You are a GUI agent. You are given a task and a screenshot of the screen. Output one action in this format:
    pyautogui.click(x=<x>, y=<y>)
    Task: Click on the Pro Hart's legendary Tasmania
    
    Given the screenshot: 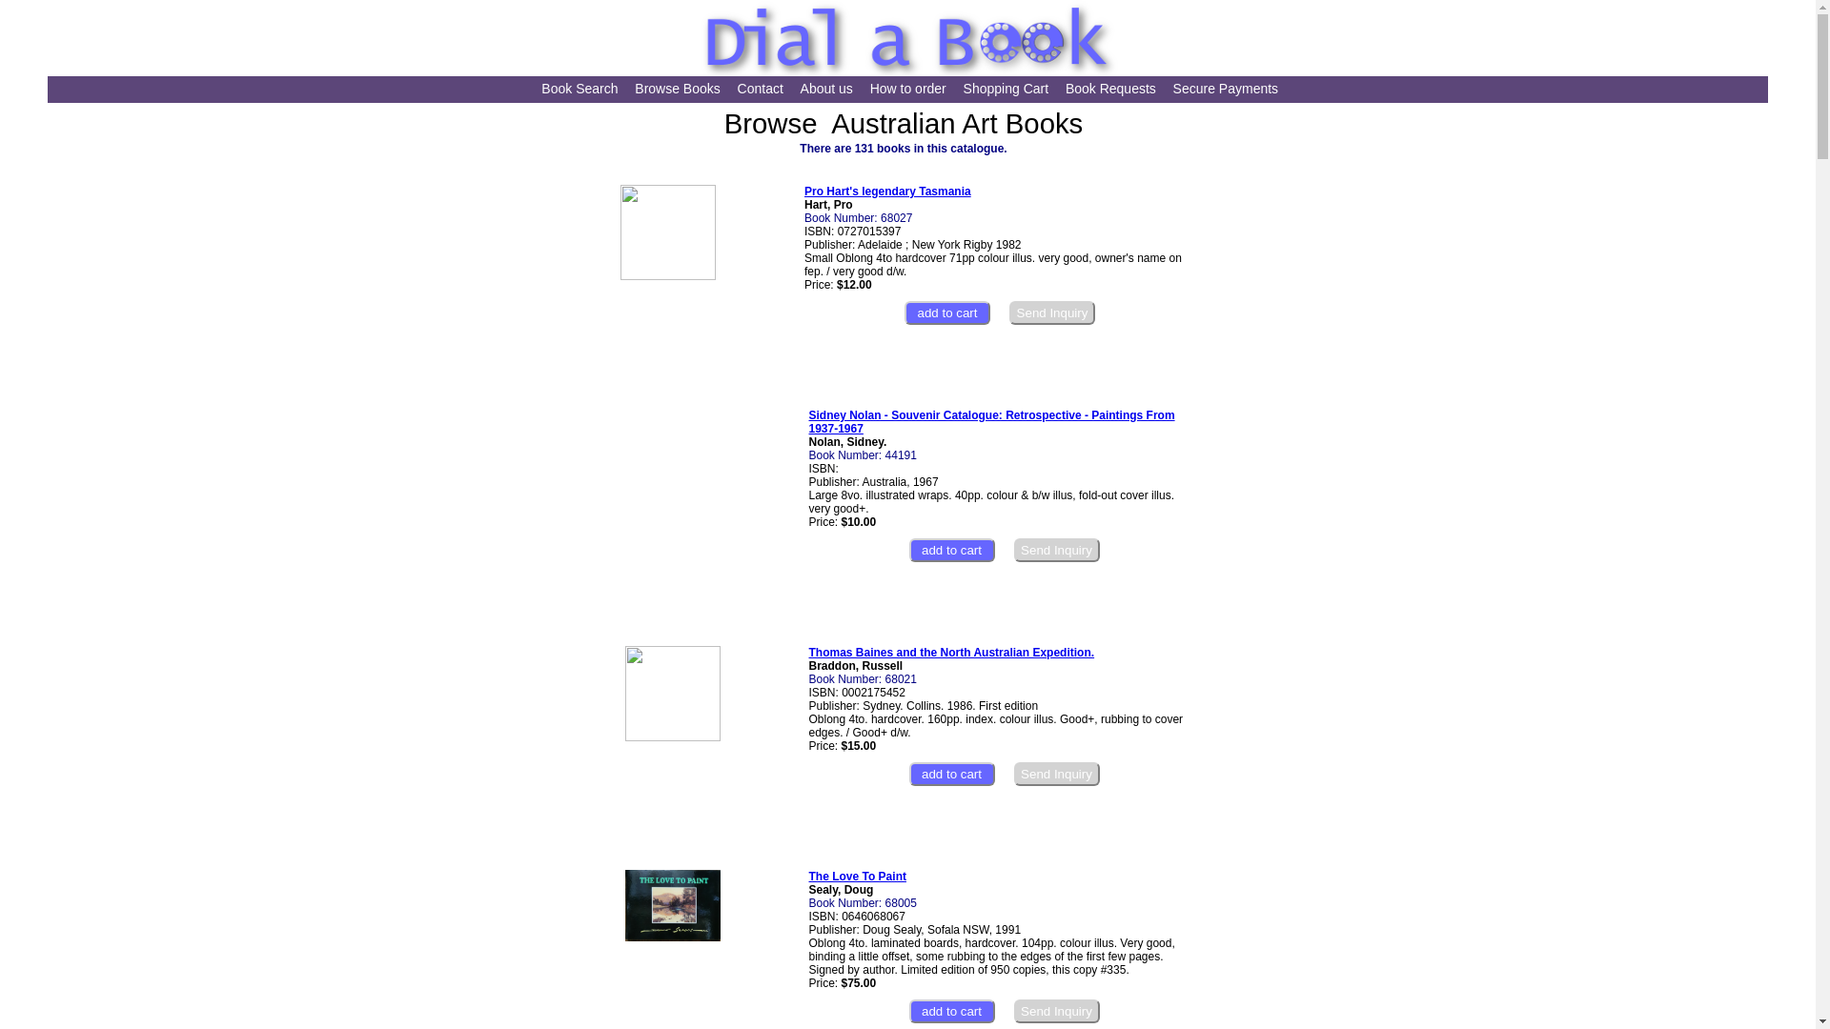 What is the action you would take?
    pyautogui.click(x=888, y=192)
    